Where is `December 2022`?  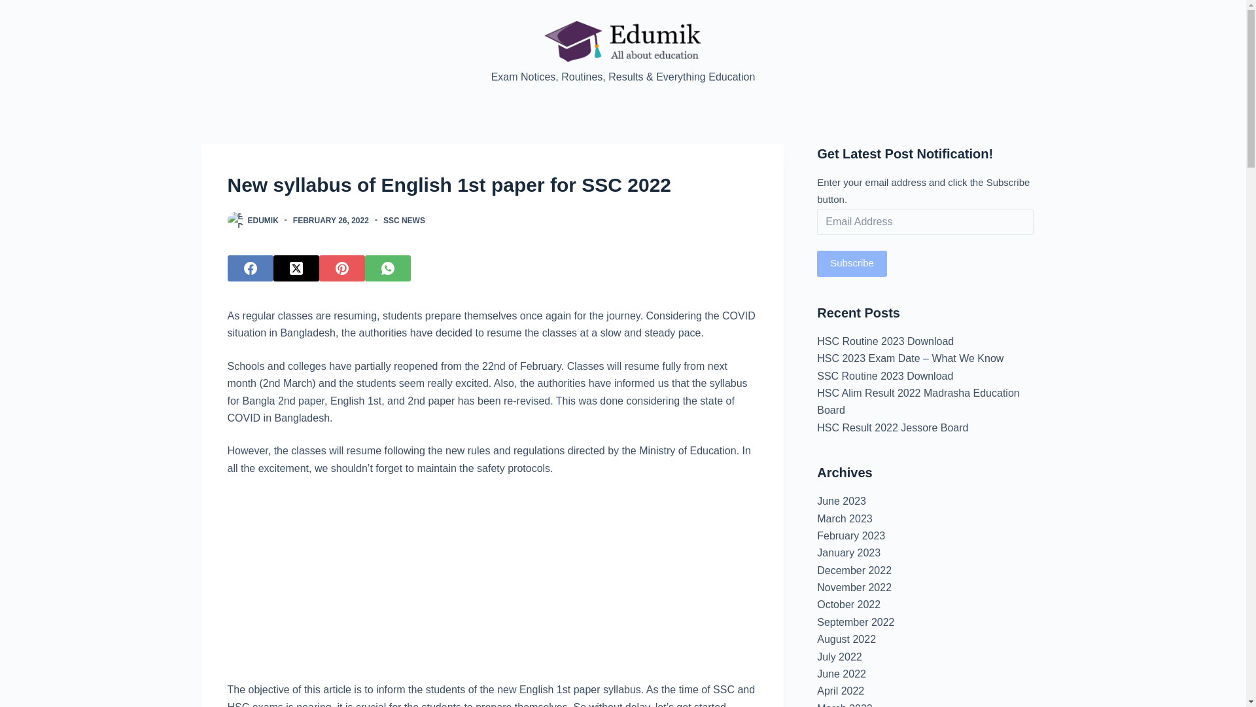 December 2022 is located at coordinates (854, 570).